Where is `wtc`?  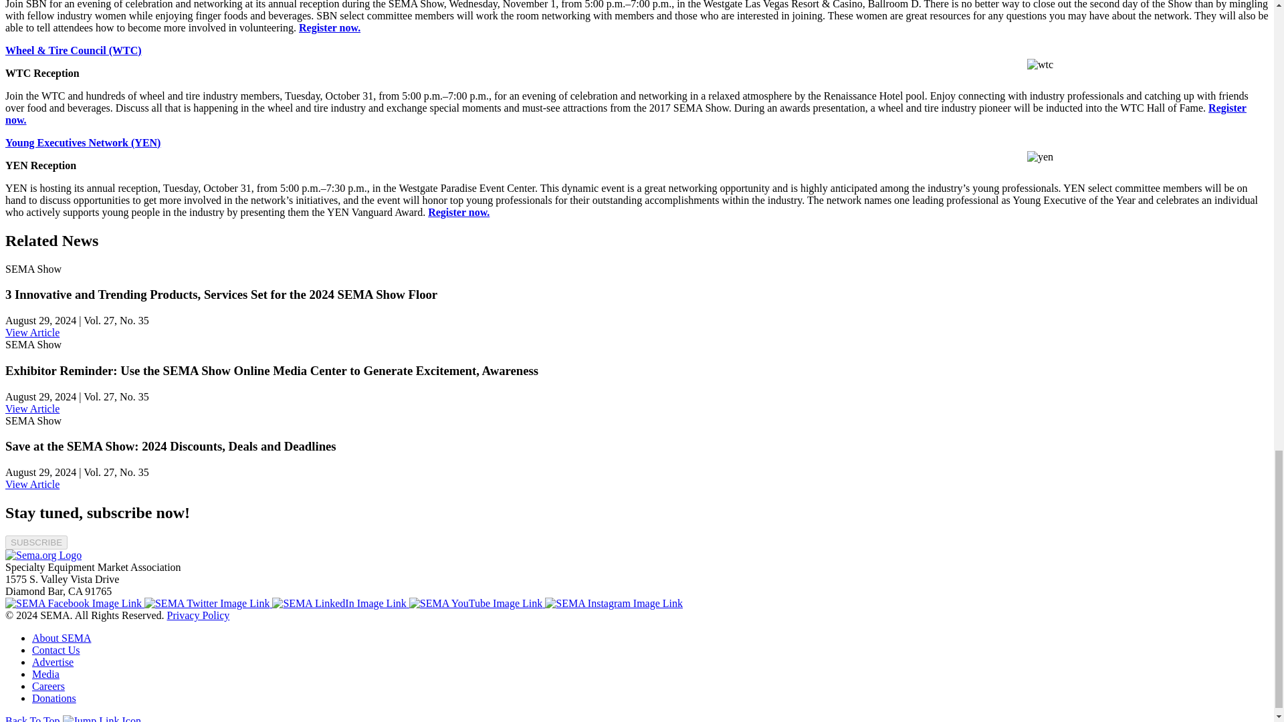 wtc is located at coordinates (1040, 64).